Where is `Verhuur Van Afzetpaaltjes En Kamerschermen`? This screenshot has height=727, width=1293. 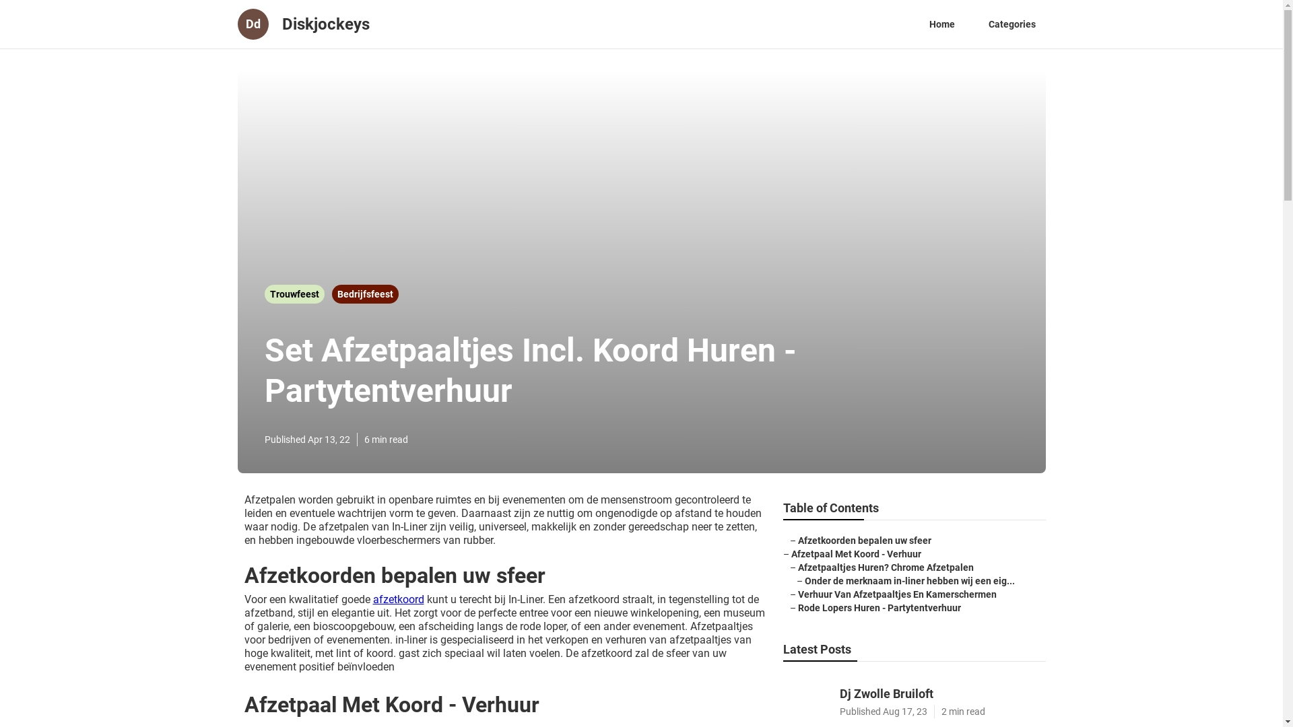 Verhuur Van Afzetpaaltjes En Kamerschermen is located at coordinates (897, 594).